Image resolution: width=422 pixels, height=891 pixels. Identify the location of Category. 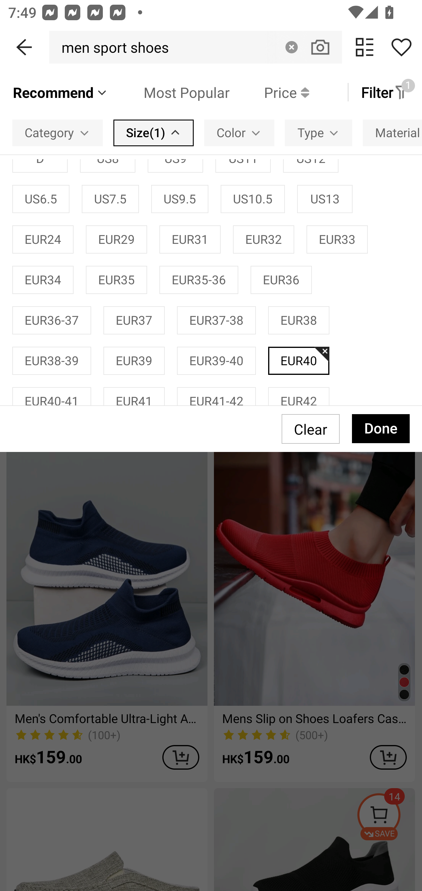
(57, 132).